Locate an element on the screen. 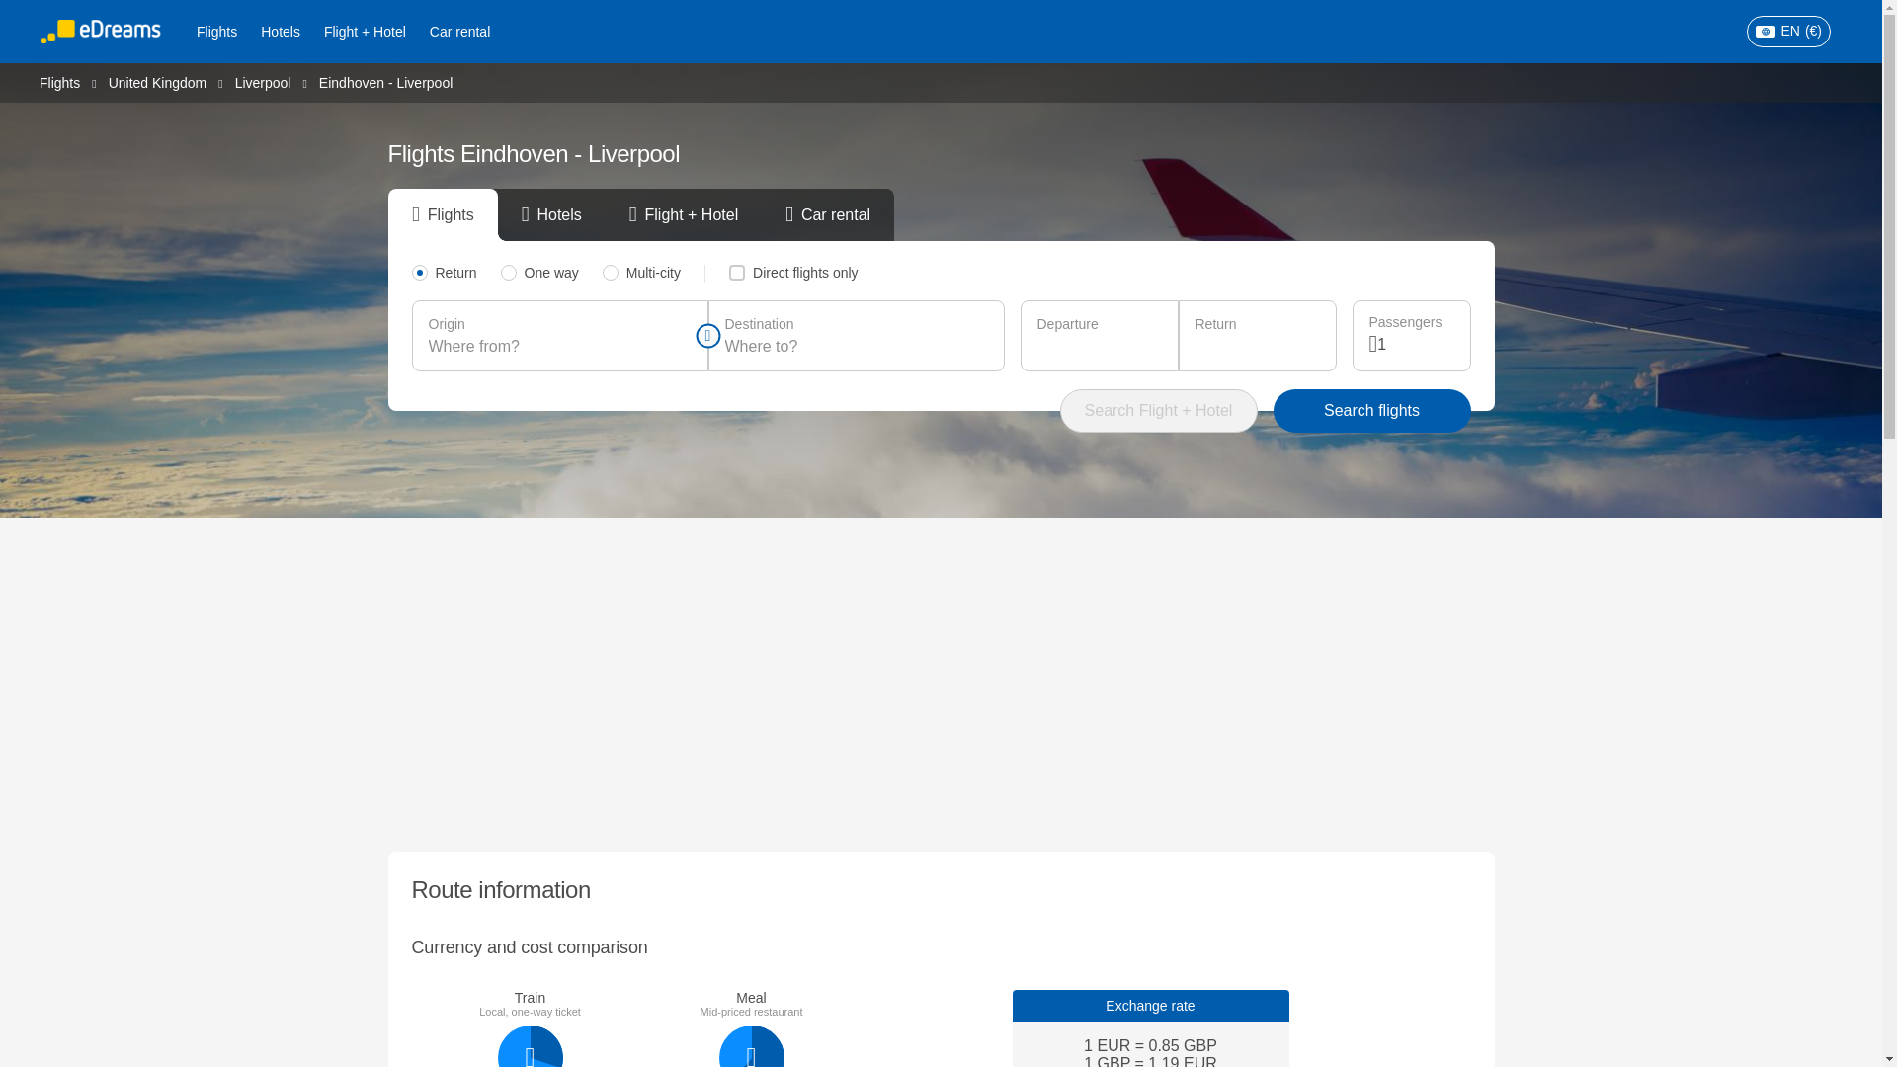  Hotels is located at coordinates (281, 32).